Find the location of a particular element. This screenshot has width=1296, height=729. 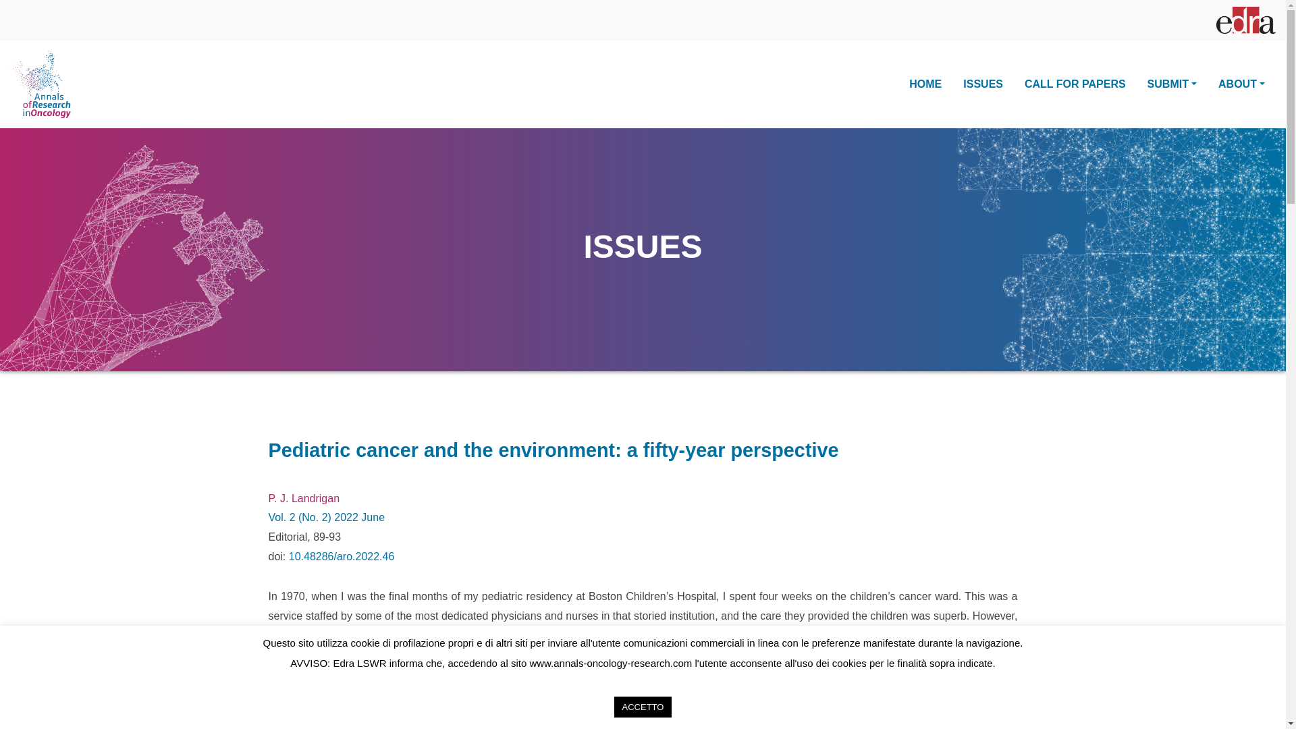

ISSUES is located at coordinates (983, 85).